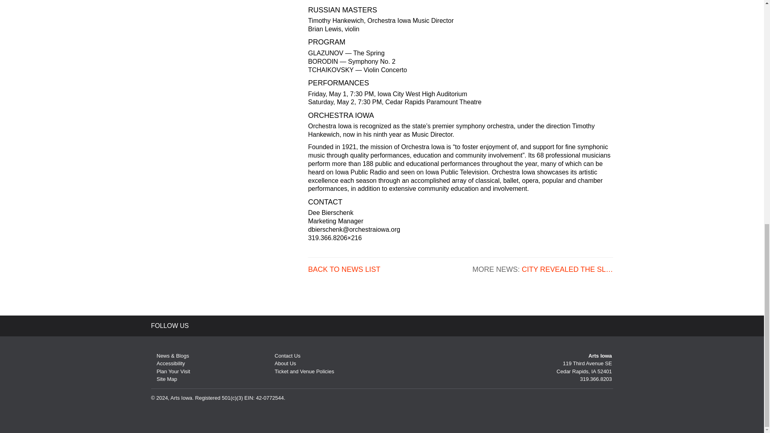  What do you see at coordinates (222, 326) in the screenshot?
I see `Facebook` at bounding box center [222, 326].